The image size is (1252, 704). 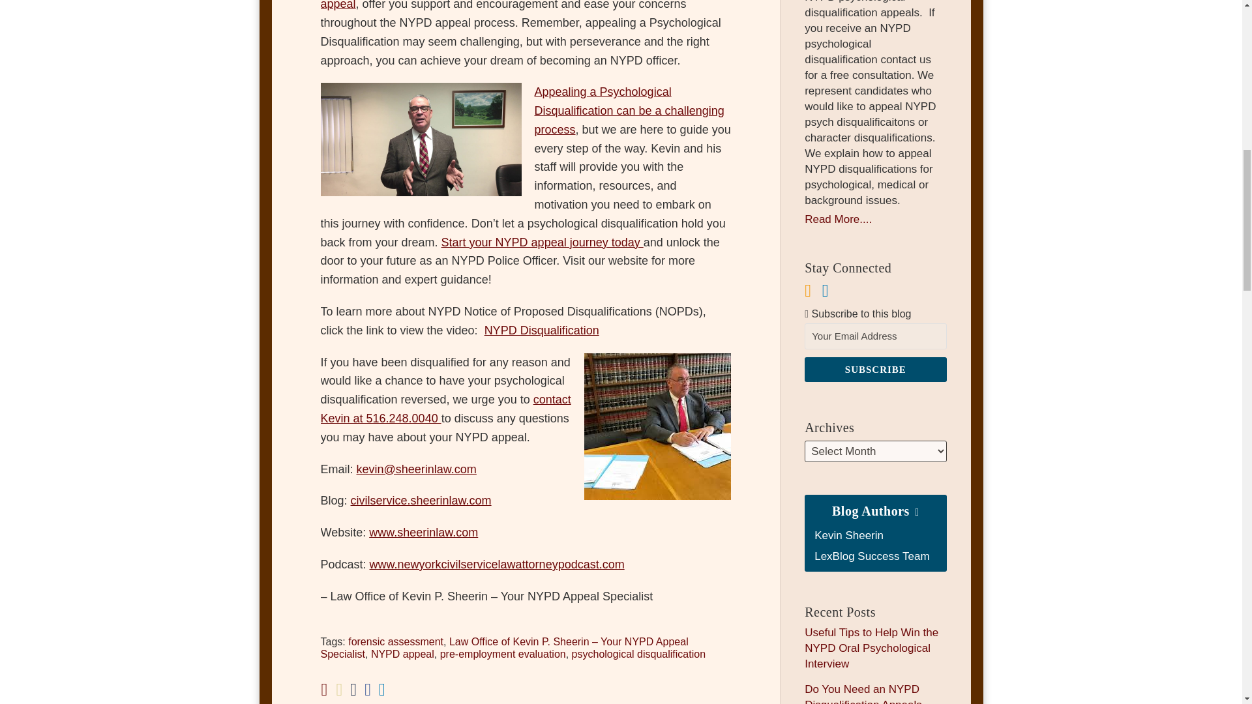 I want to click on RSS, so click(x=808, y=291).